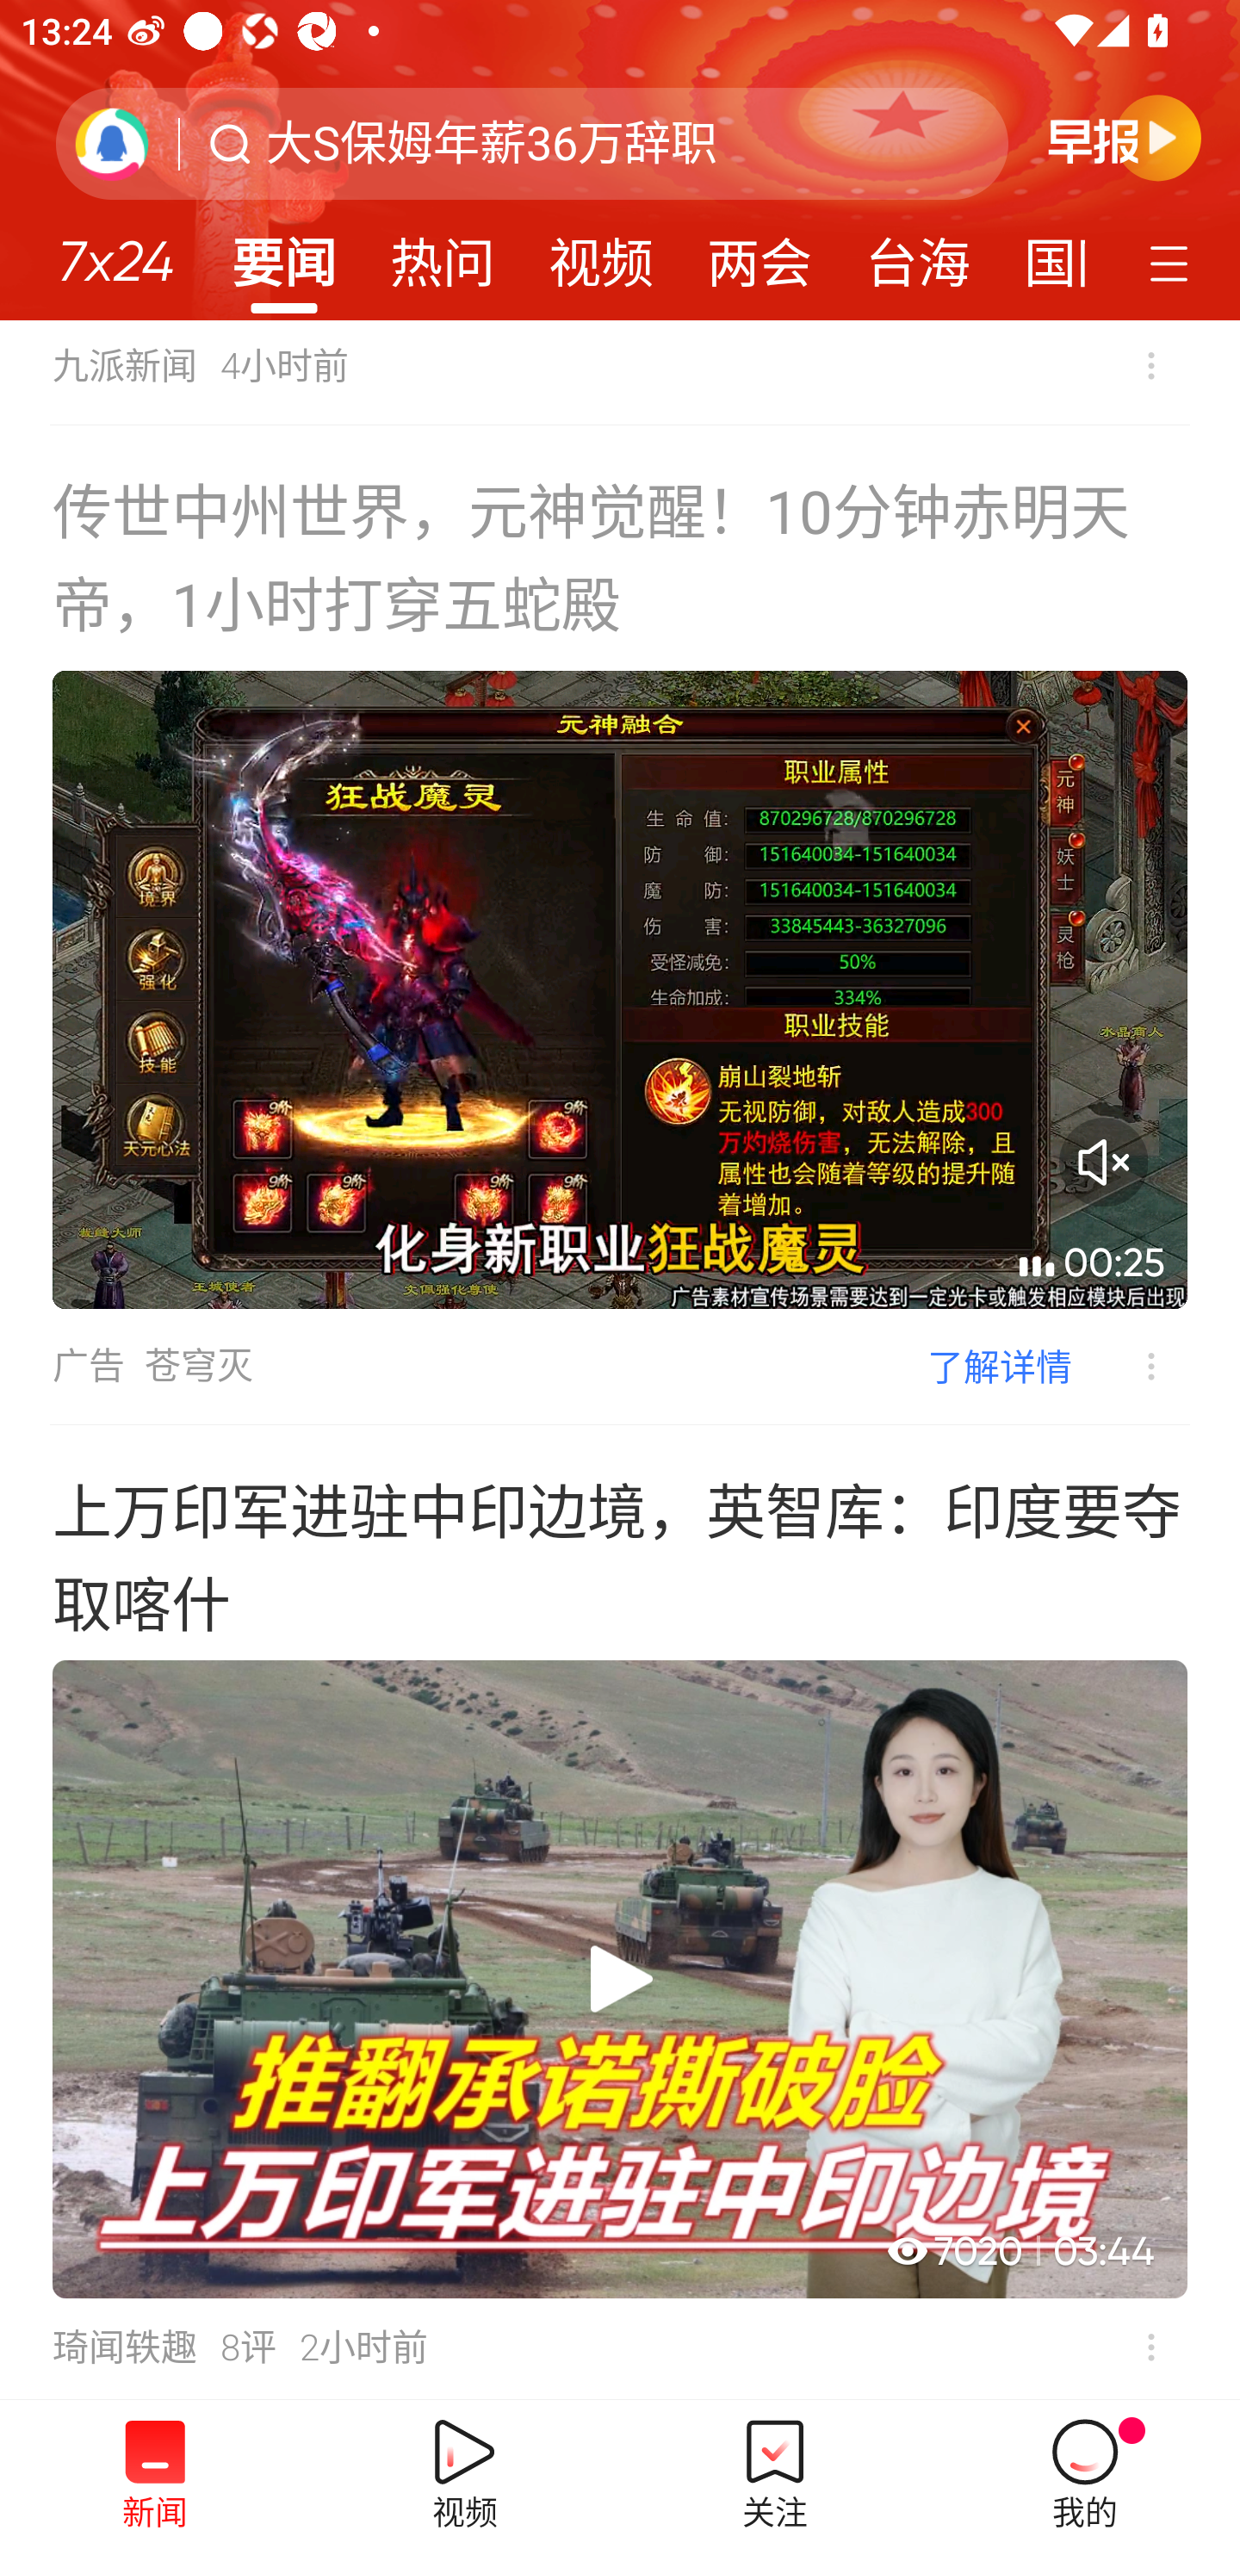  Describe the element at coordinates (1125, 137) in the screenshot. I see `早晚报` at that location.